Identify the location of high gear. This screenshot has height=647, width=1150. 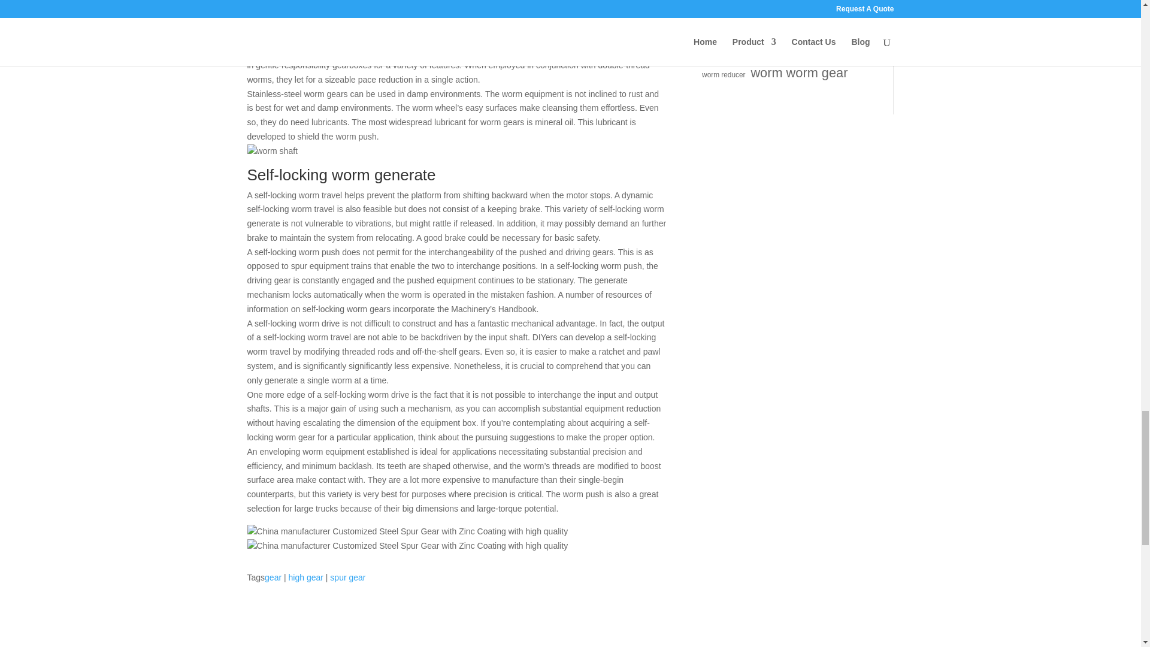
(305, 578).